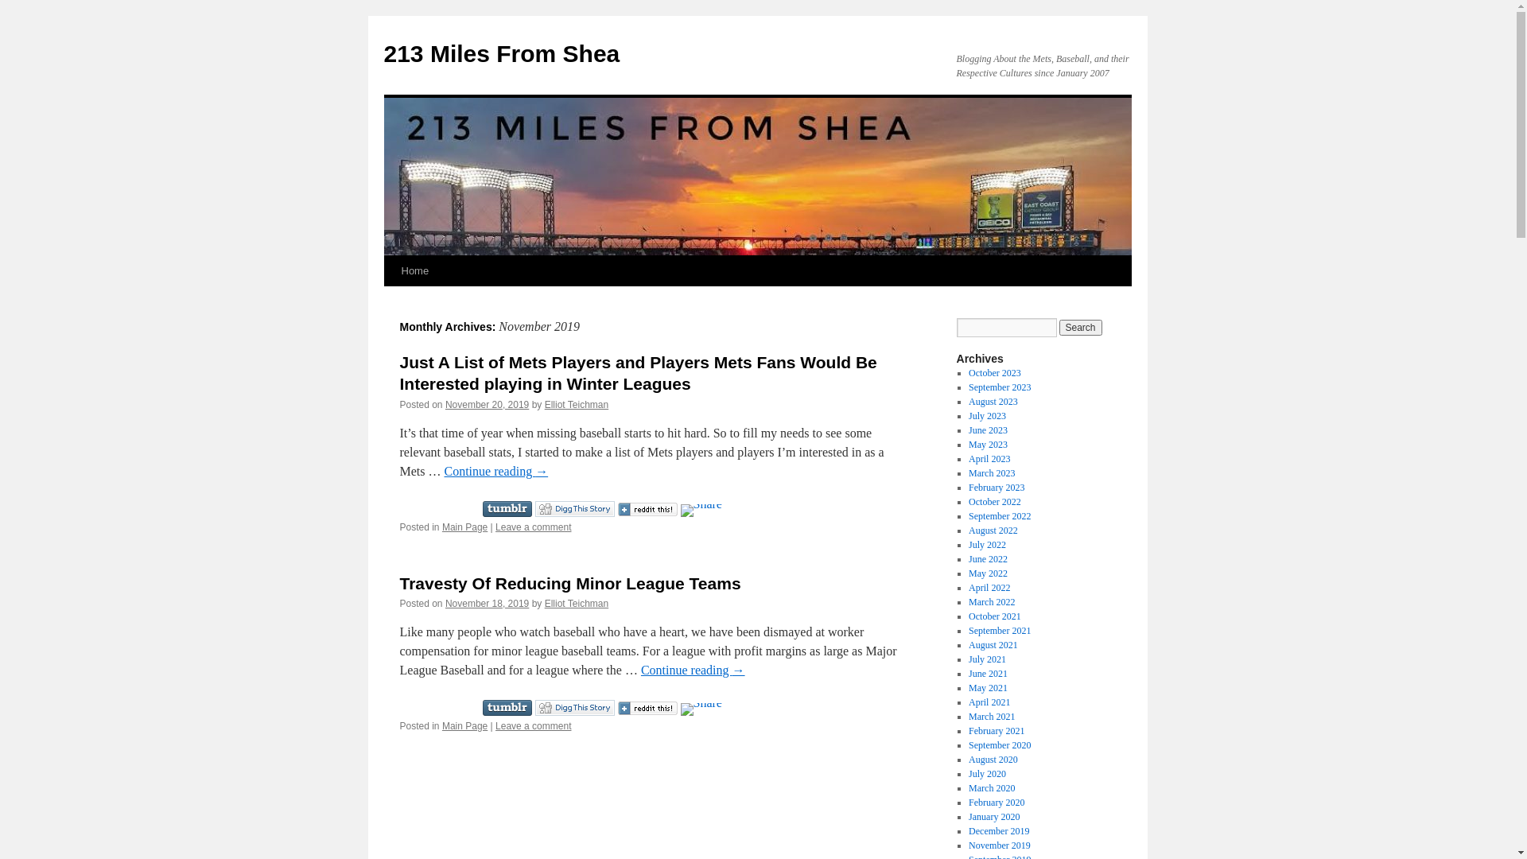 The height and width of the screenshot is (859, 1527). I want to click on July 2021, so click(988, 659).